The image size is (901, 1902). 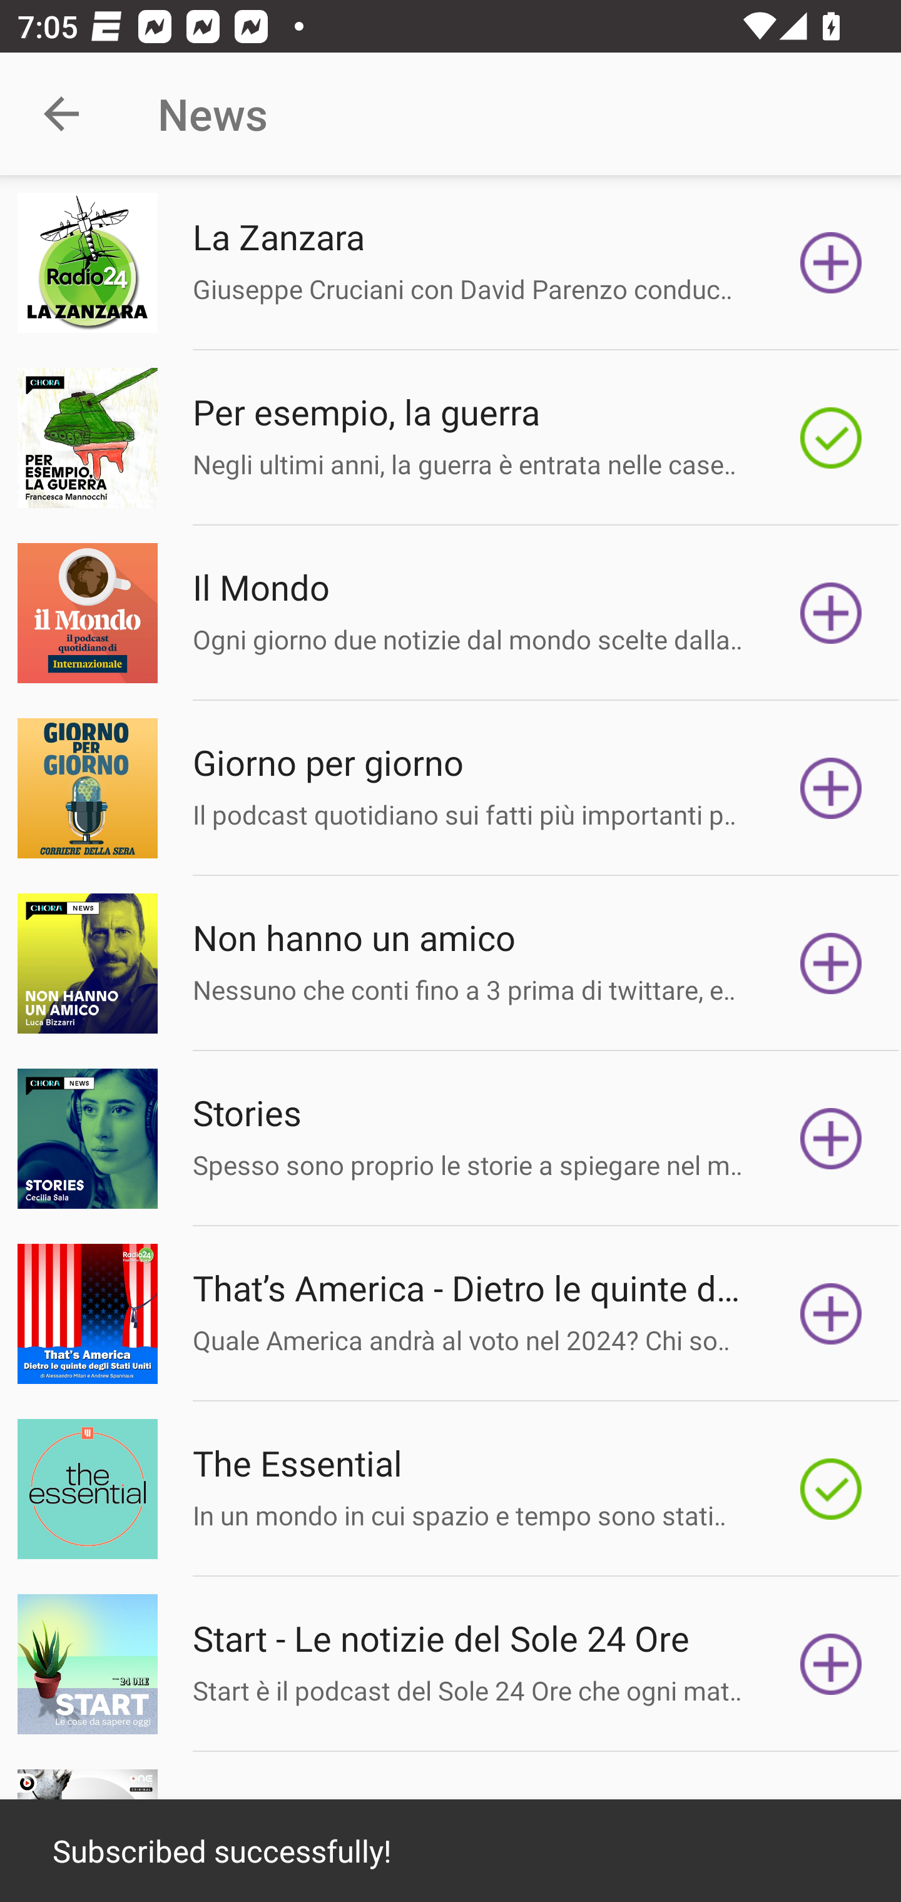 What do you see at coordinates (831, 788) in the screenshot?
I see `Subscribe` at bounding box center [831, 788].